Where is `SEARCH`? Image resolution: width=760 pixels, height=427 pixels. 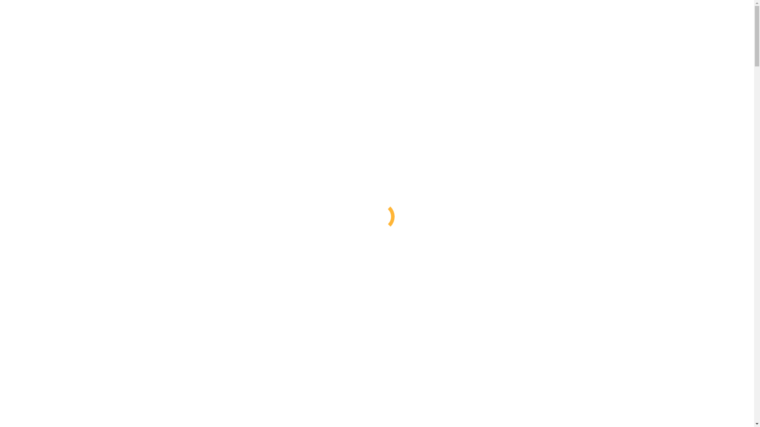 SEARCH is located at coordinates (16, 353).